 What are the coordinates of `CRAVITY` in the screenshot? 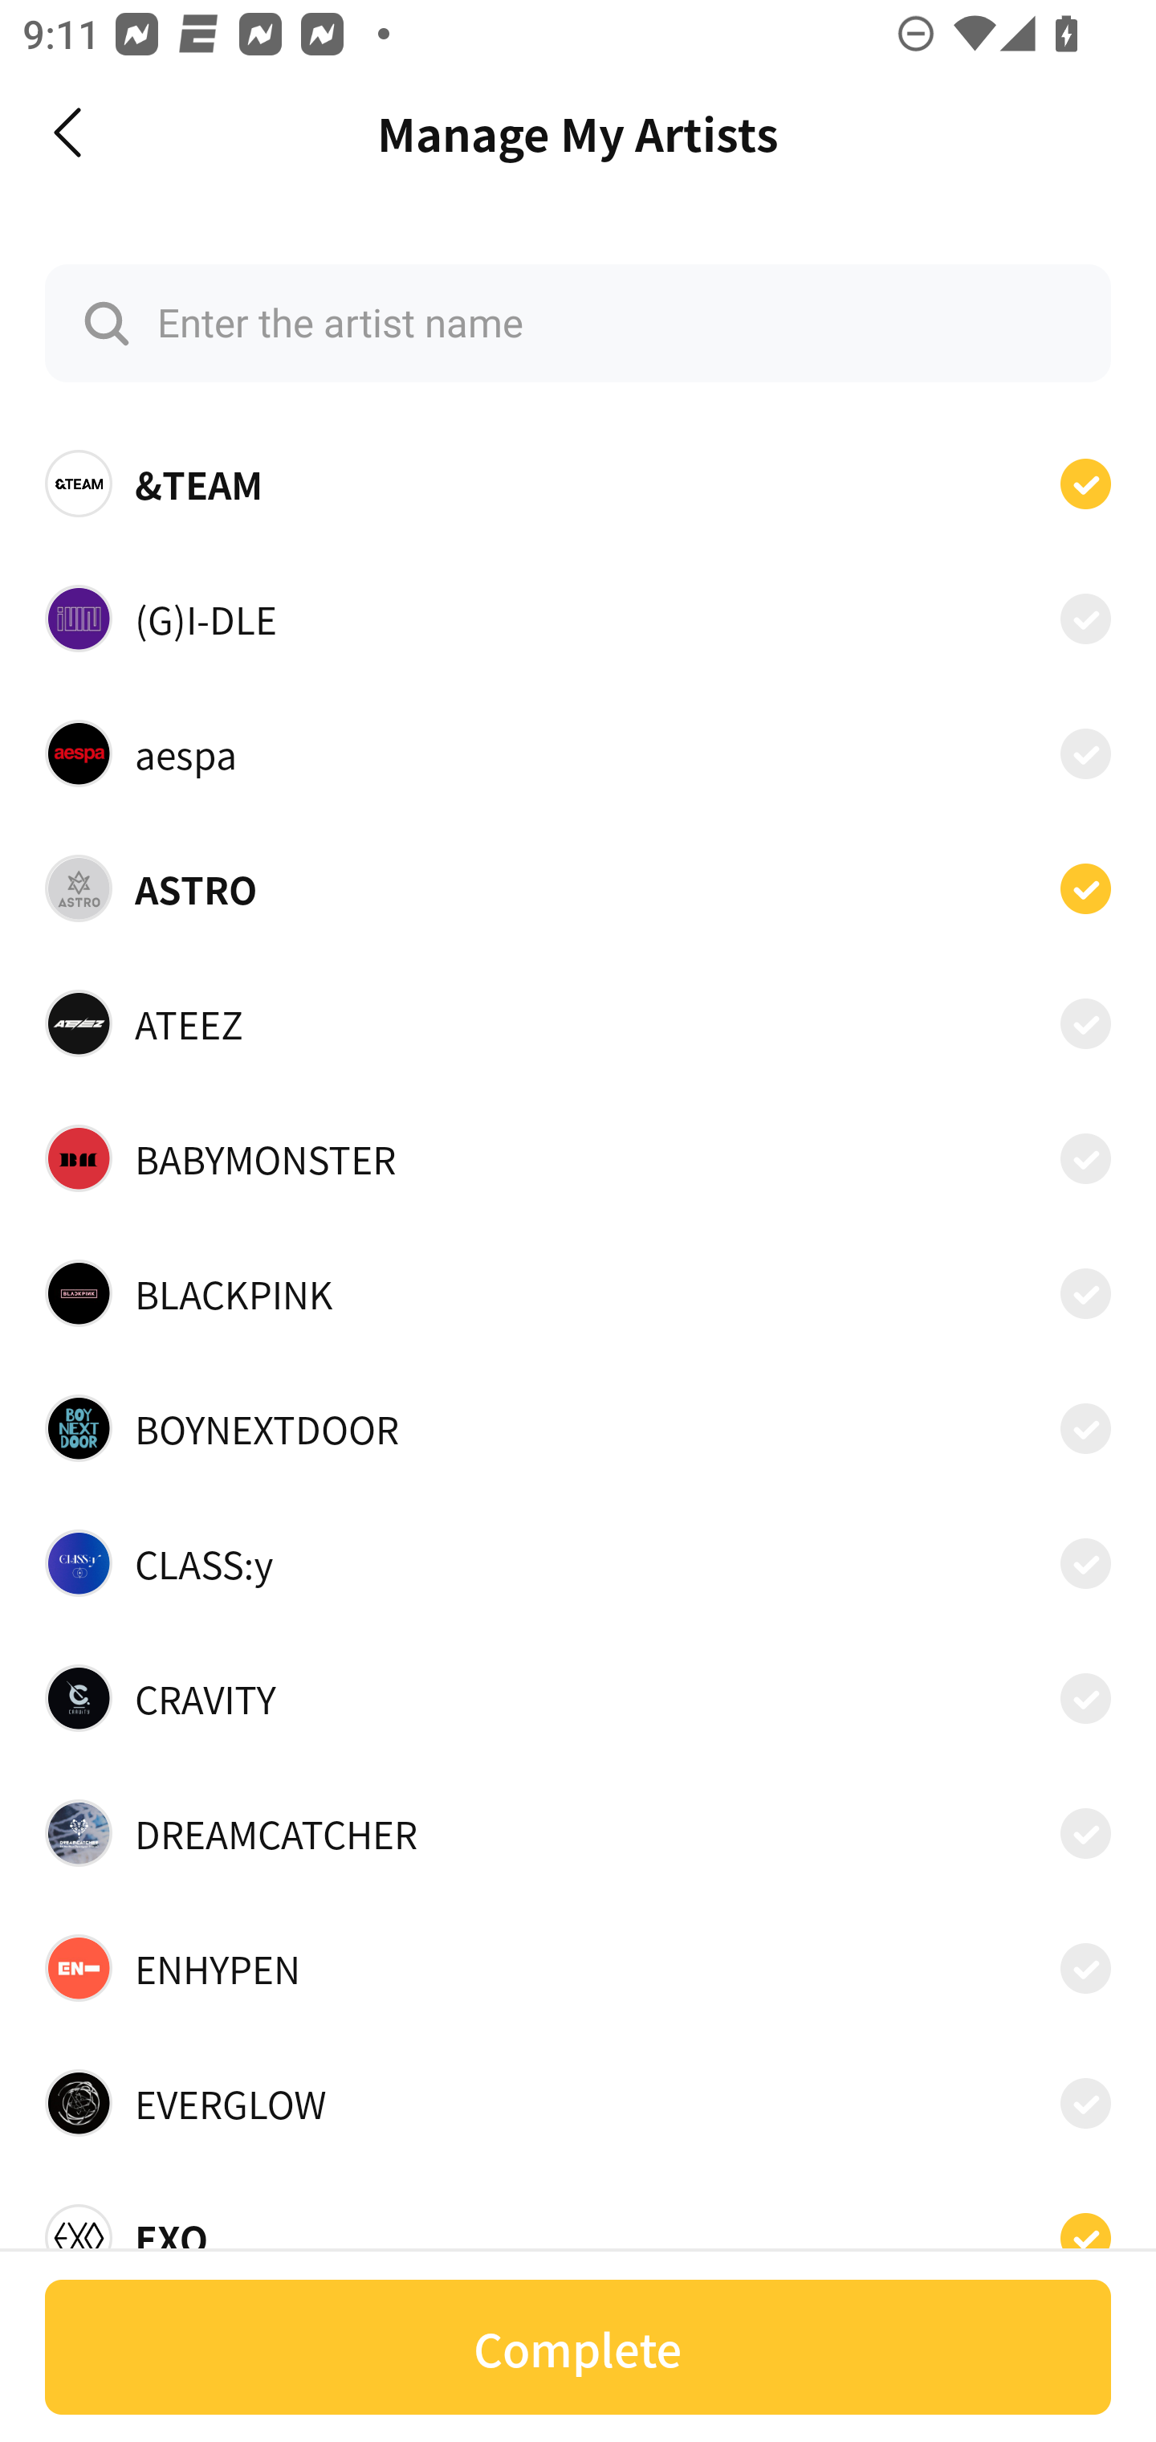 It's located at (578, 1698).